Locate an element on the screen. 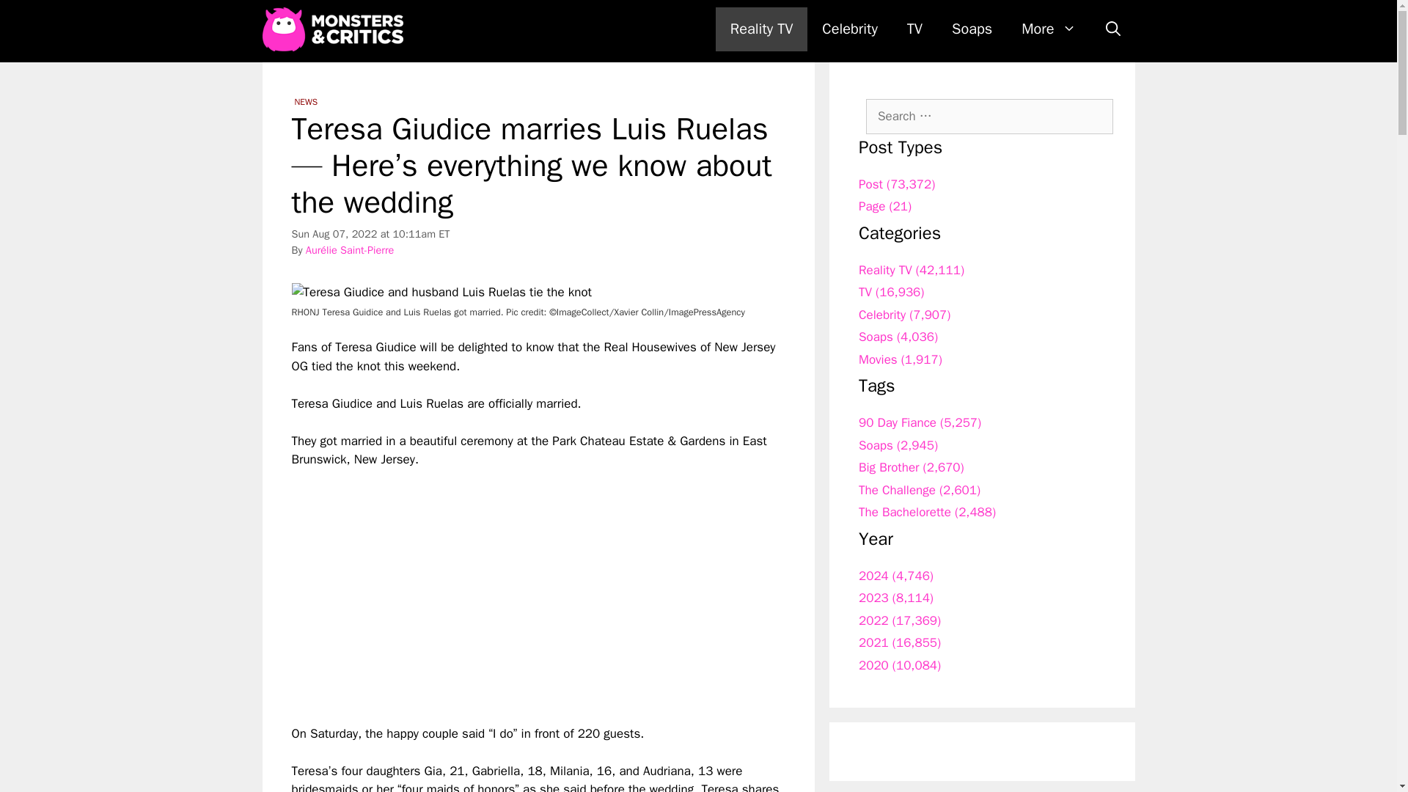  Reality TV is located at coordinates (761, 29).